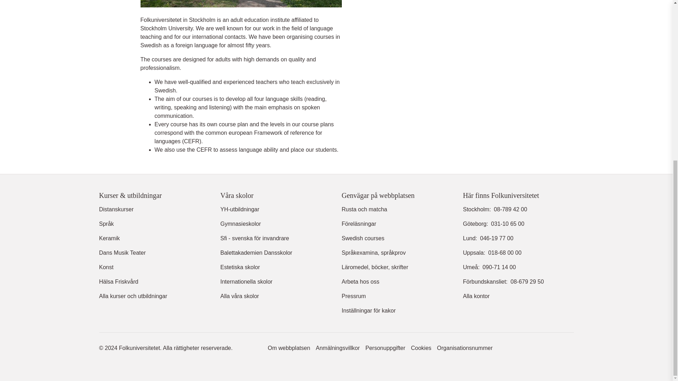 Image resolution: width=678 pixels, height=381 pixels. What do you see at coordinates (116, 210) in the screenshot?
I see `Distanskurser` at bounding box center [116, 210].